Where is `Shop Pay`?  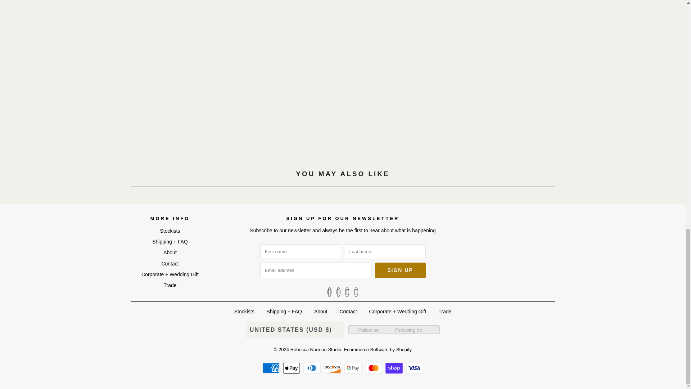 Shop Pay is located at coordinates (395, 368).